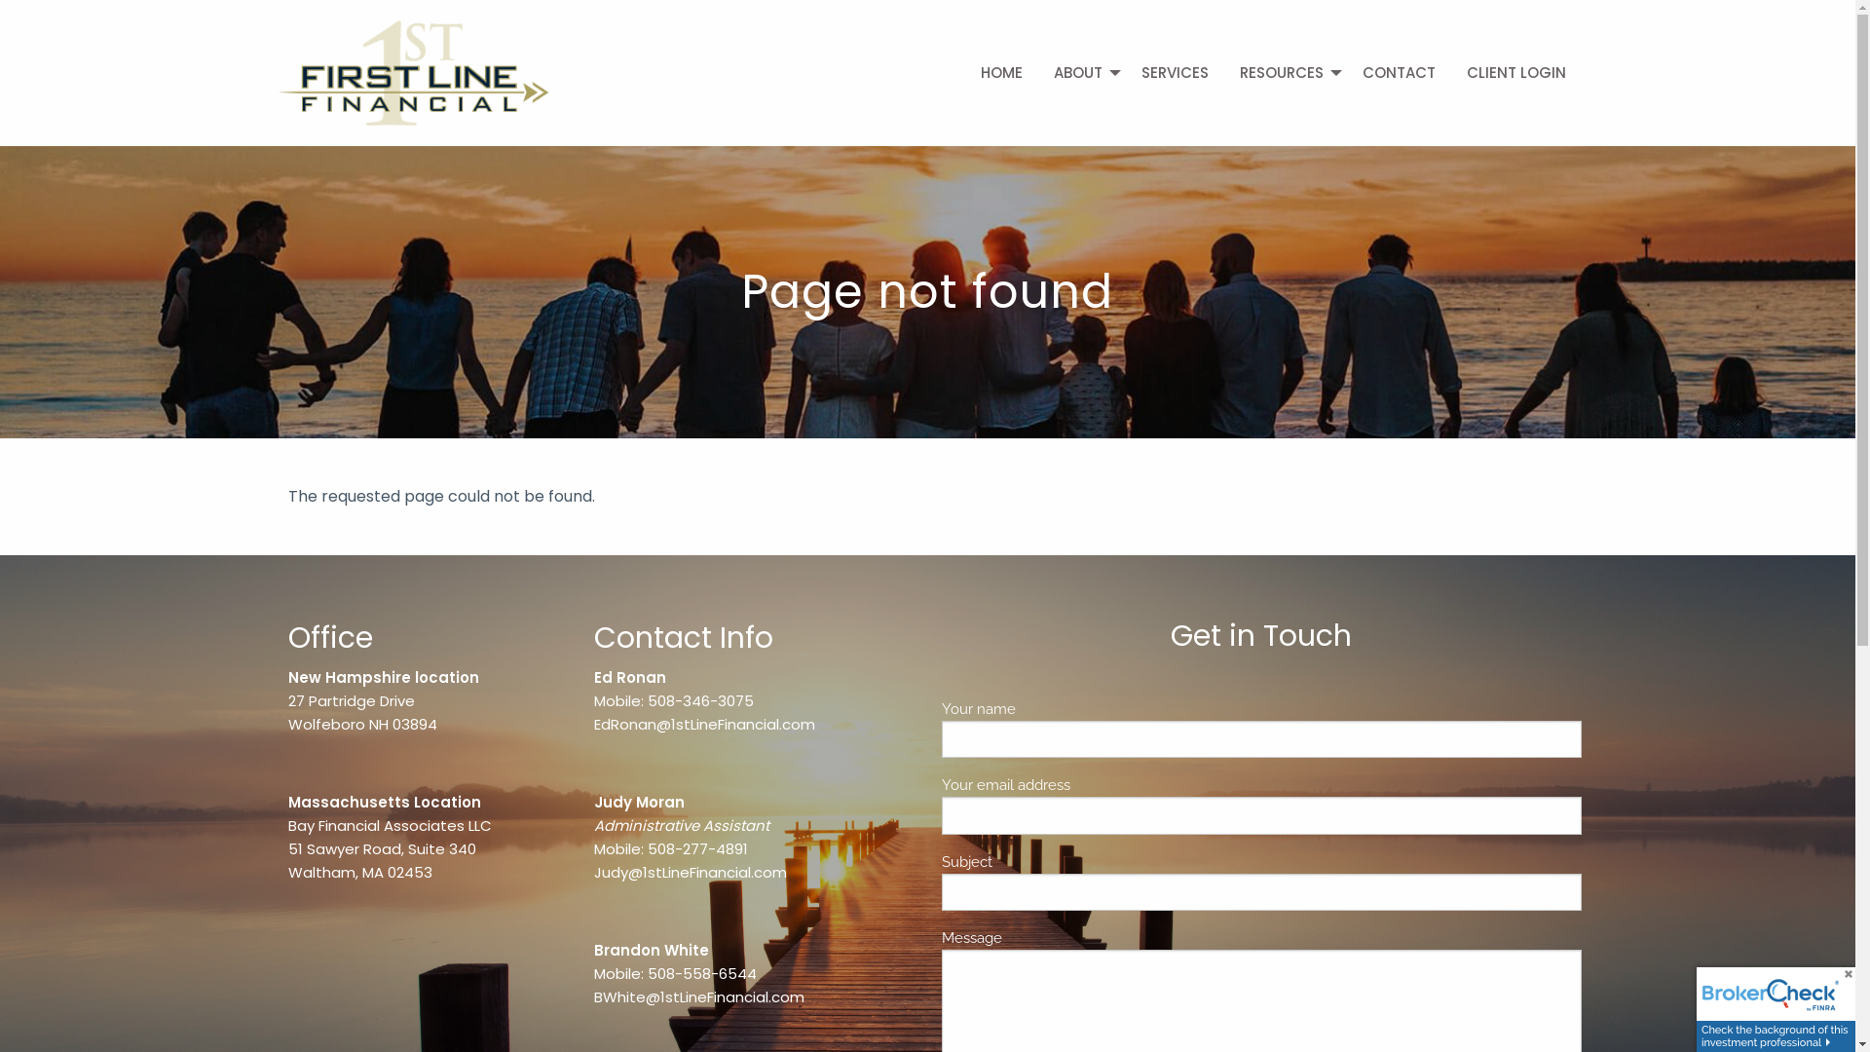 The image size is (1870, 1052). Describe the element at coordinates (1175, 73) in the screenshot. I see `SERVICES` at that location.